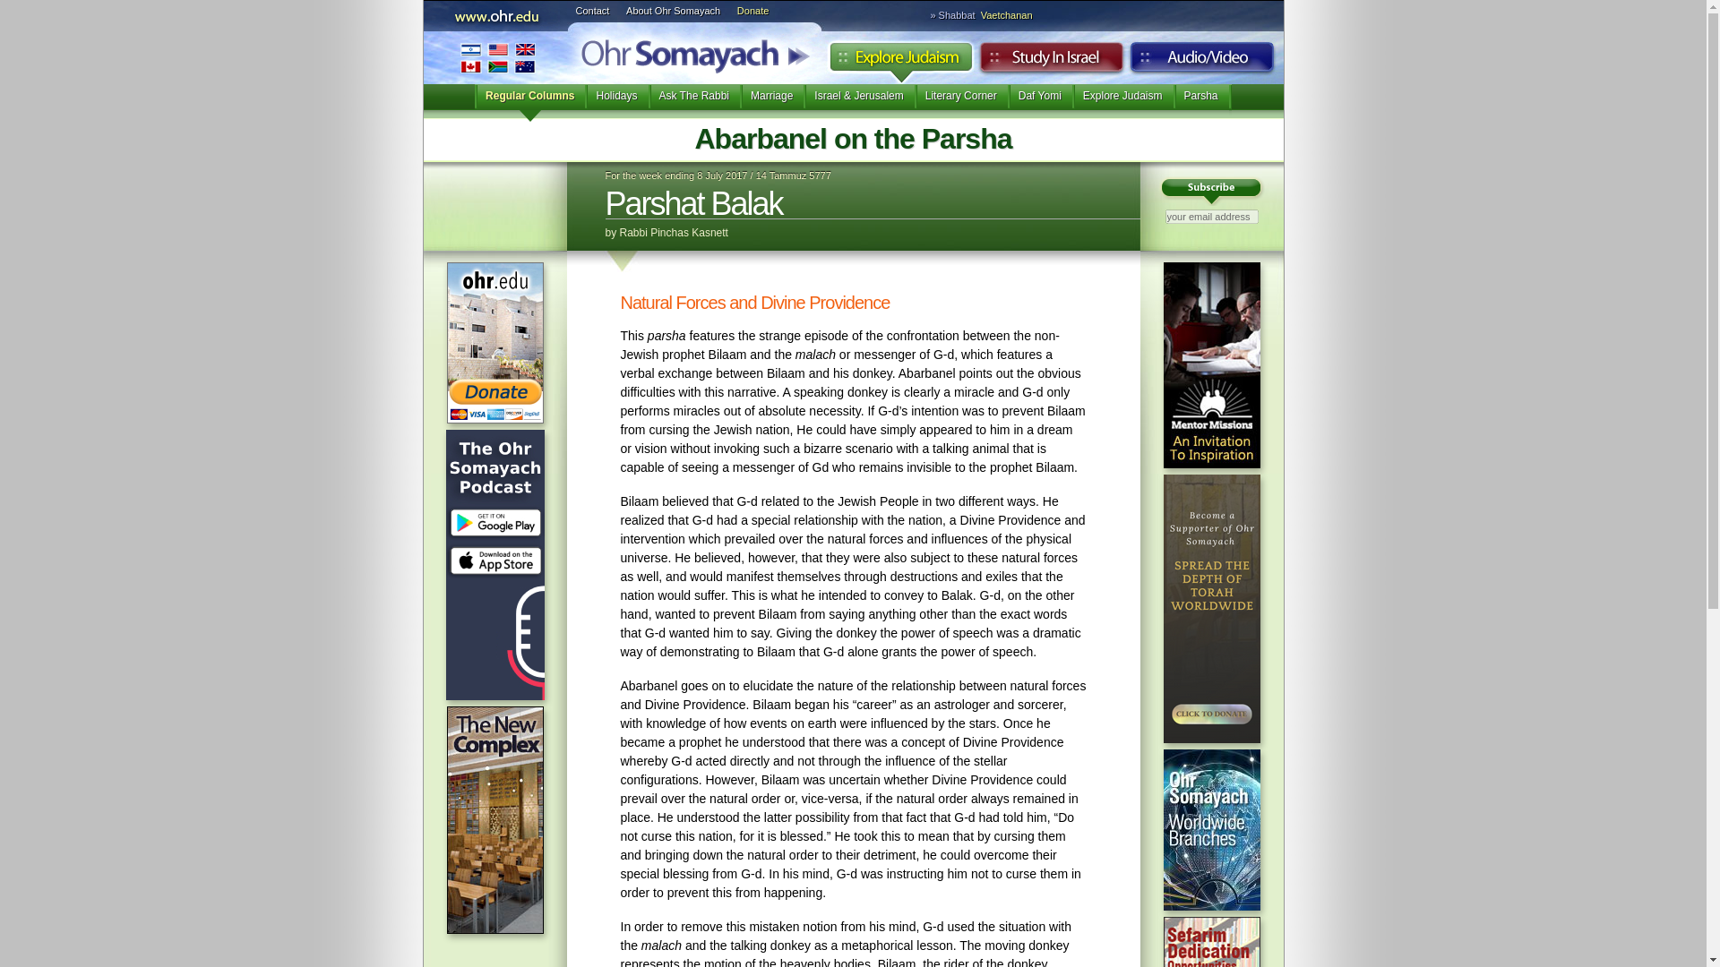  I want to click on Audio, so click(1202, 61).